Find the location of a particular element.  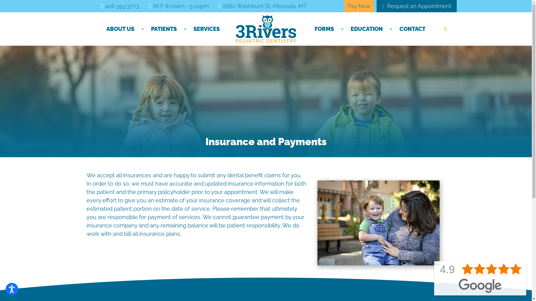

CONTACT is located at coordinates (413, 29).